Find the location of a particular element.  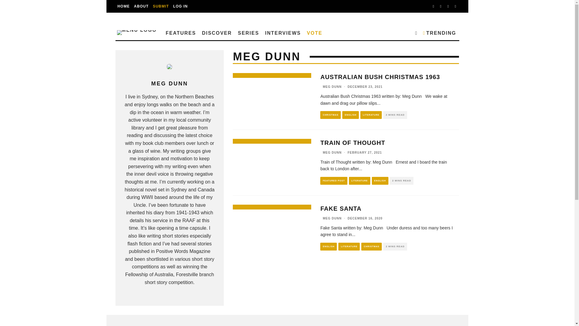

ABOUT is located at coordinates (141, 6).